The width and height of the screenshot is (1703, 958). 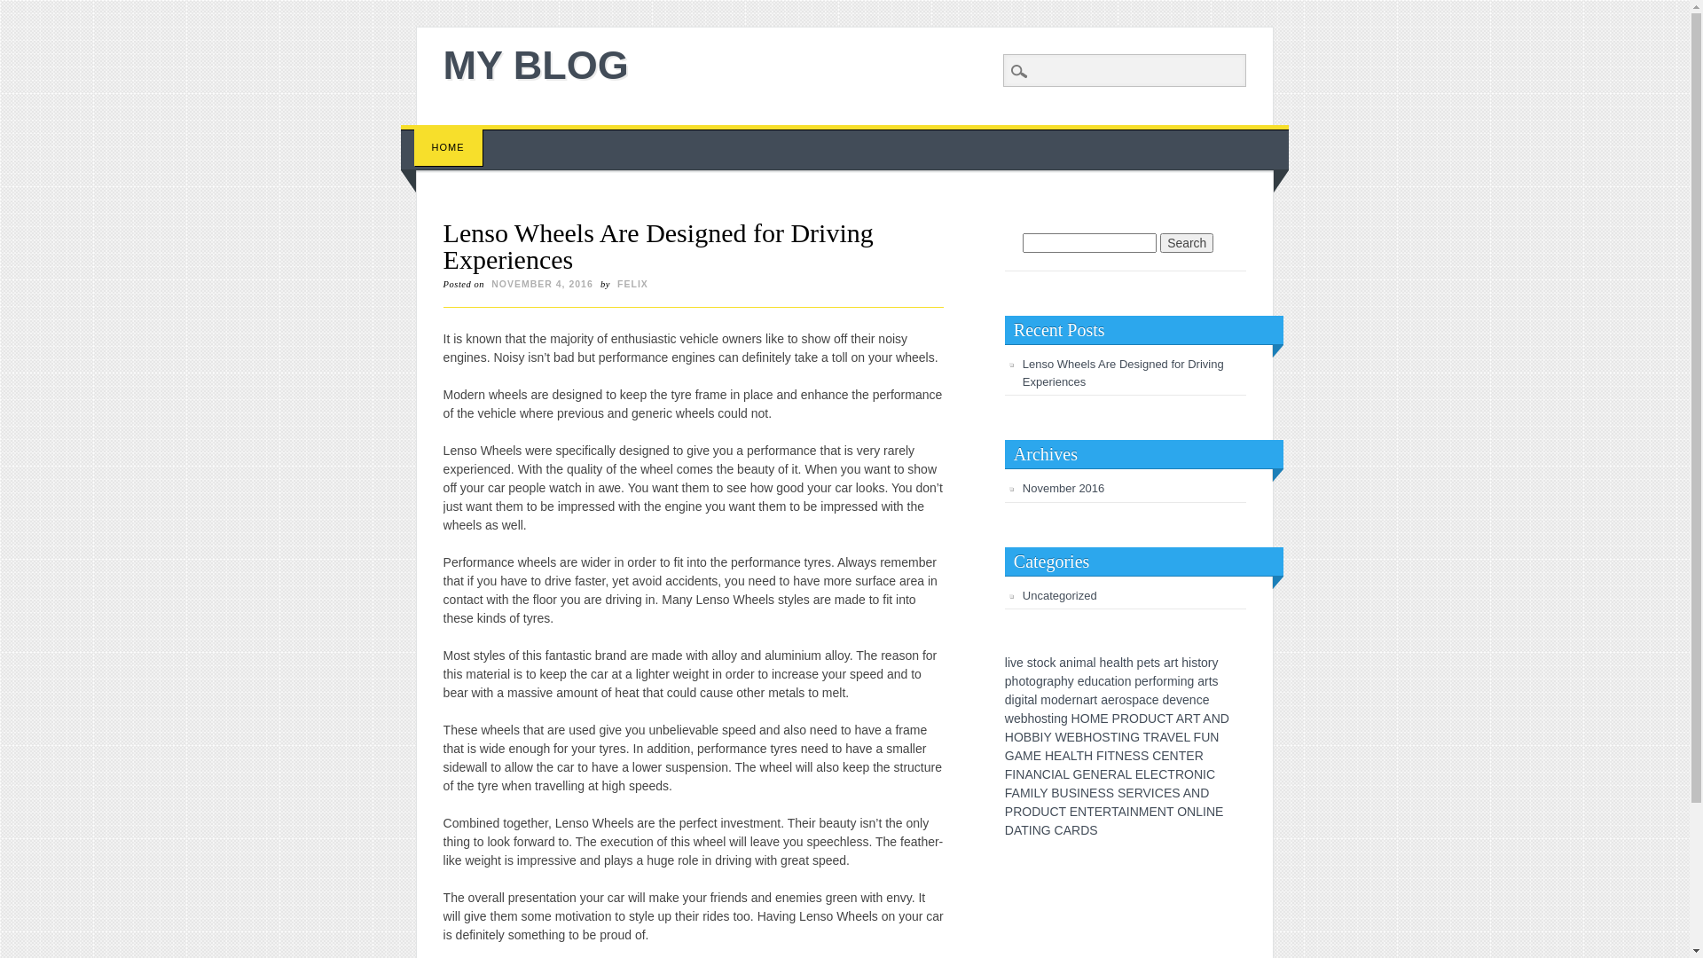 What do you see at coordinates (1095, 663) in the screenshot?
I see `l` at bounding box center [1095, 663].